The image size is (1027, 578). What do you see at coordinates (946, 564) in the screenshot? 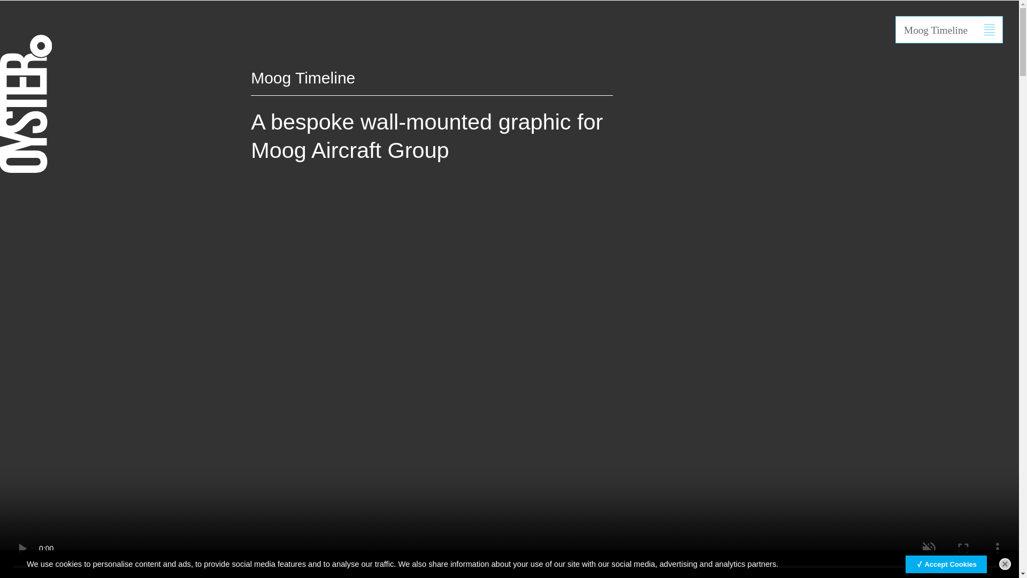
I see `Accept Cookies` at bounding box center [946, 564].